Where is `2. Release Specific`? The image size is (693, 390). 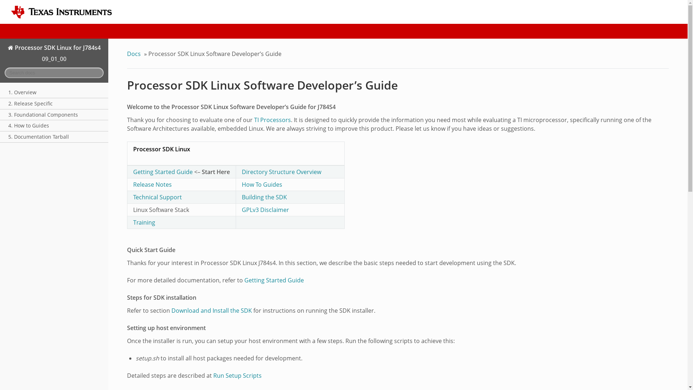 2. Release Specific is located at coordinates (54, 104).